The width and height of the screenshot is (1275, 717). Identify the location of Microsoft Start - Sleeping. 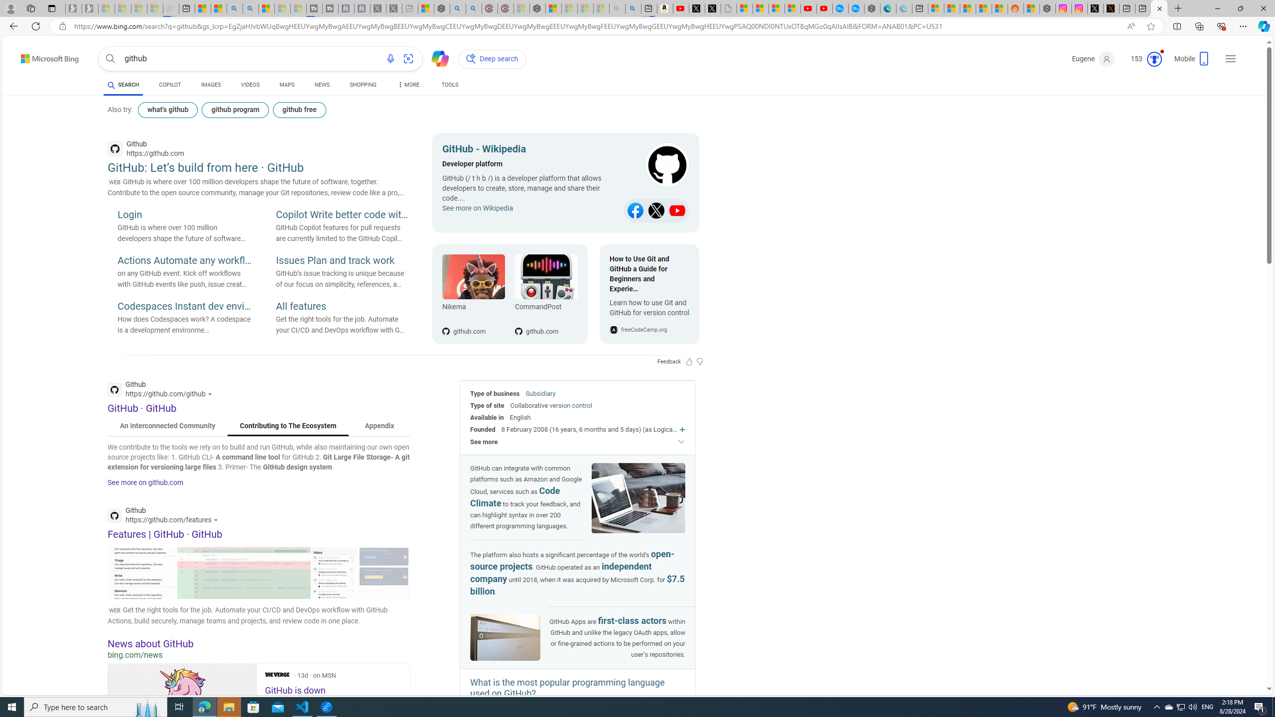
(282, 8).